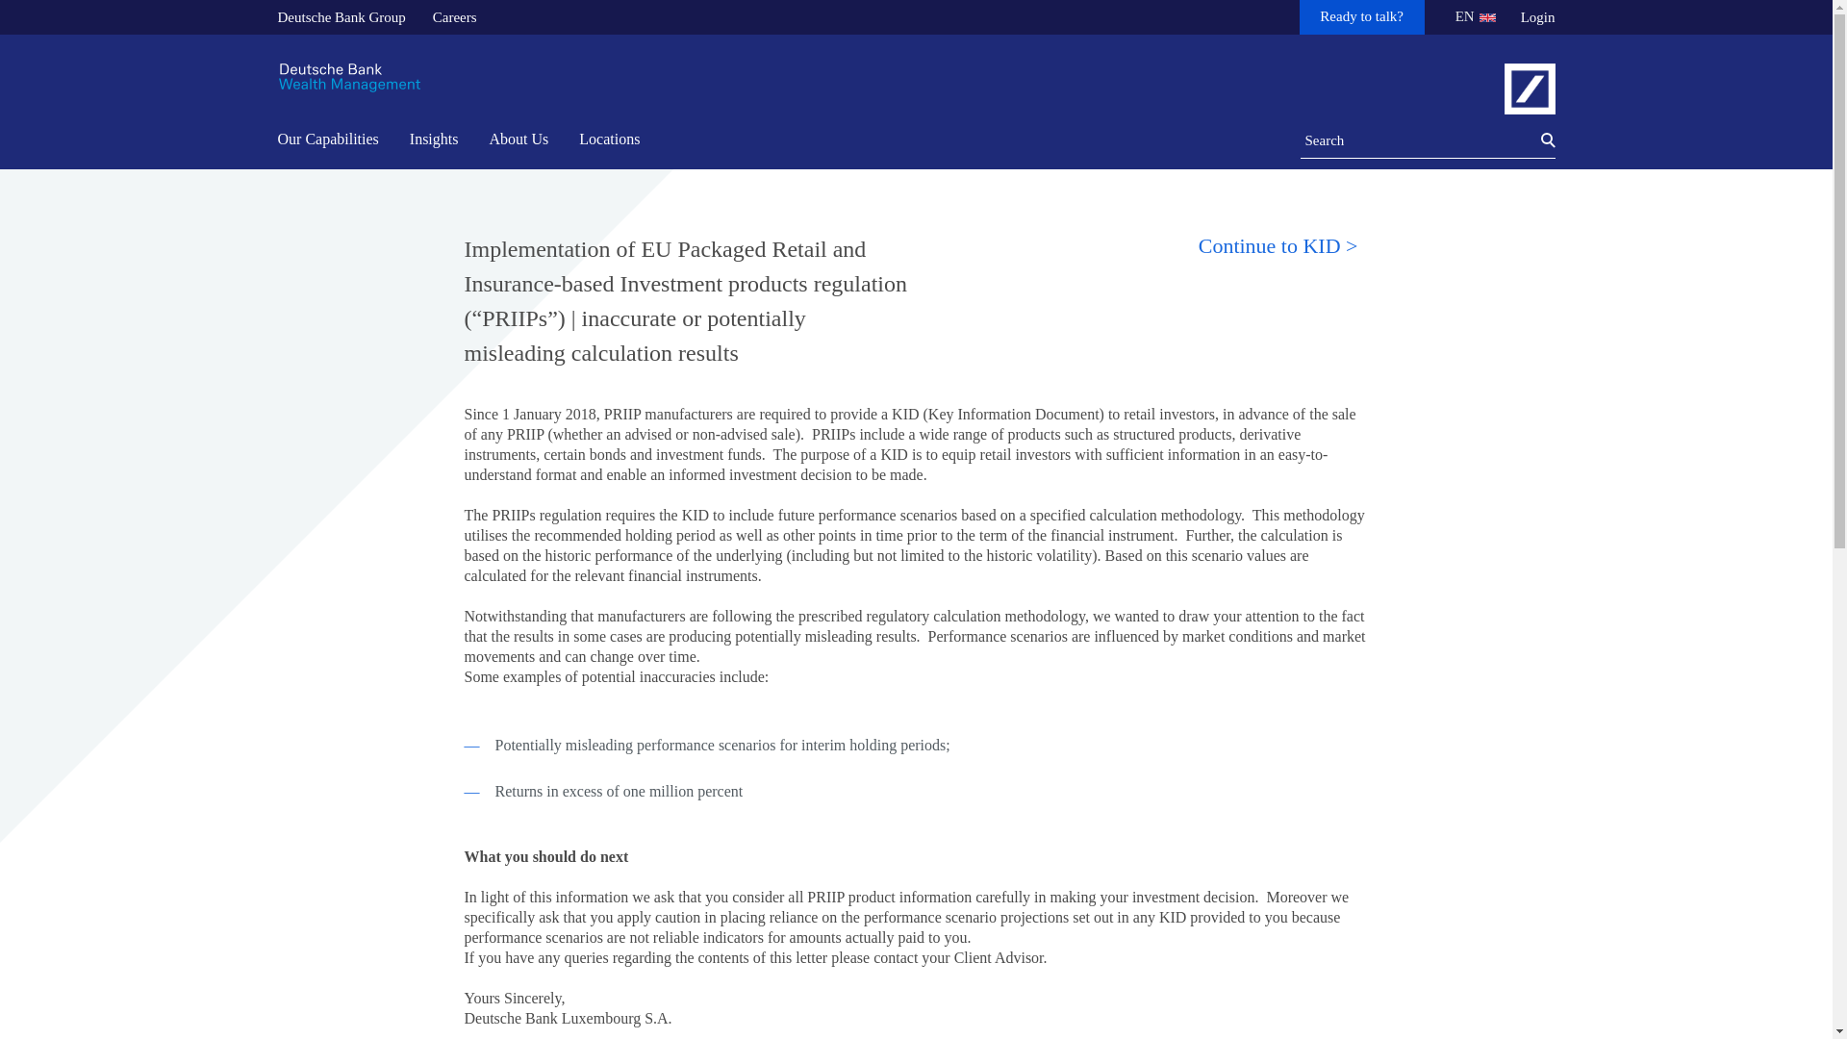 Image resolution: width=1847 pixels, height=1039 pixels. What do you see at coordinates (333, 140) in the screenshot?
I see `Our Capabilities` at bounding box center [333, 140].